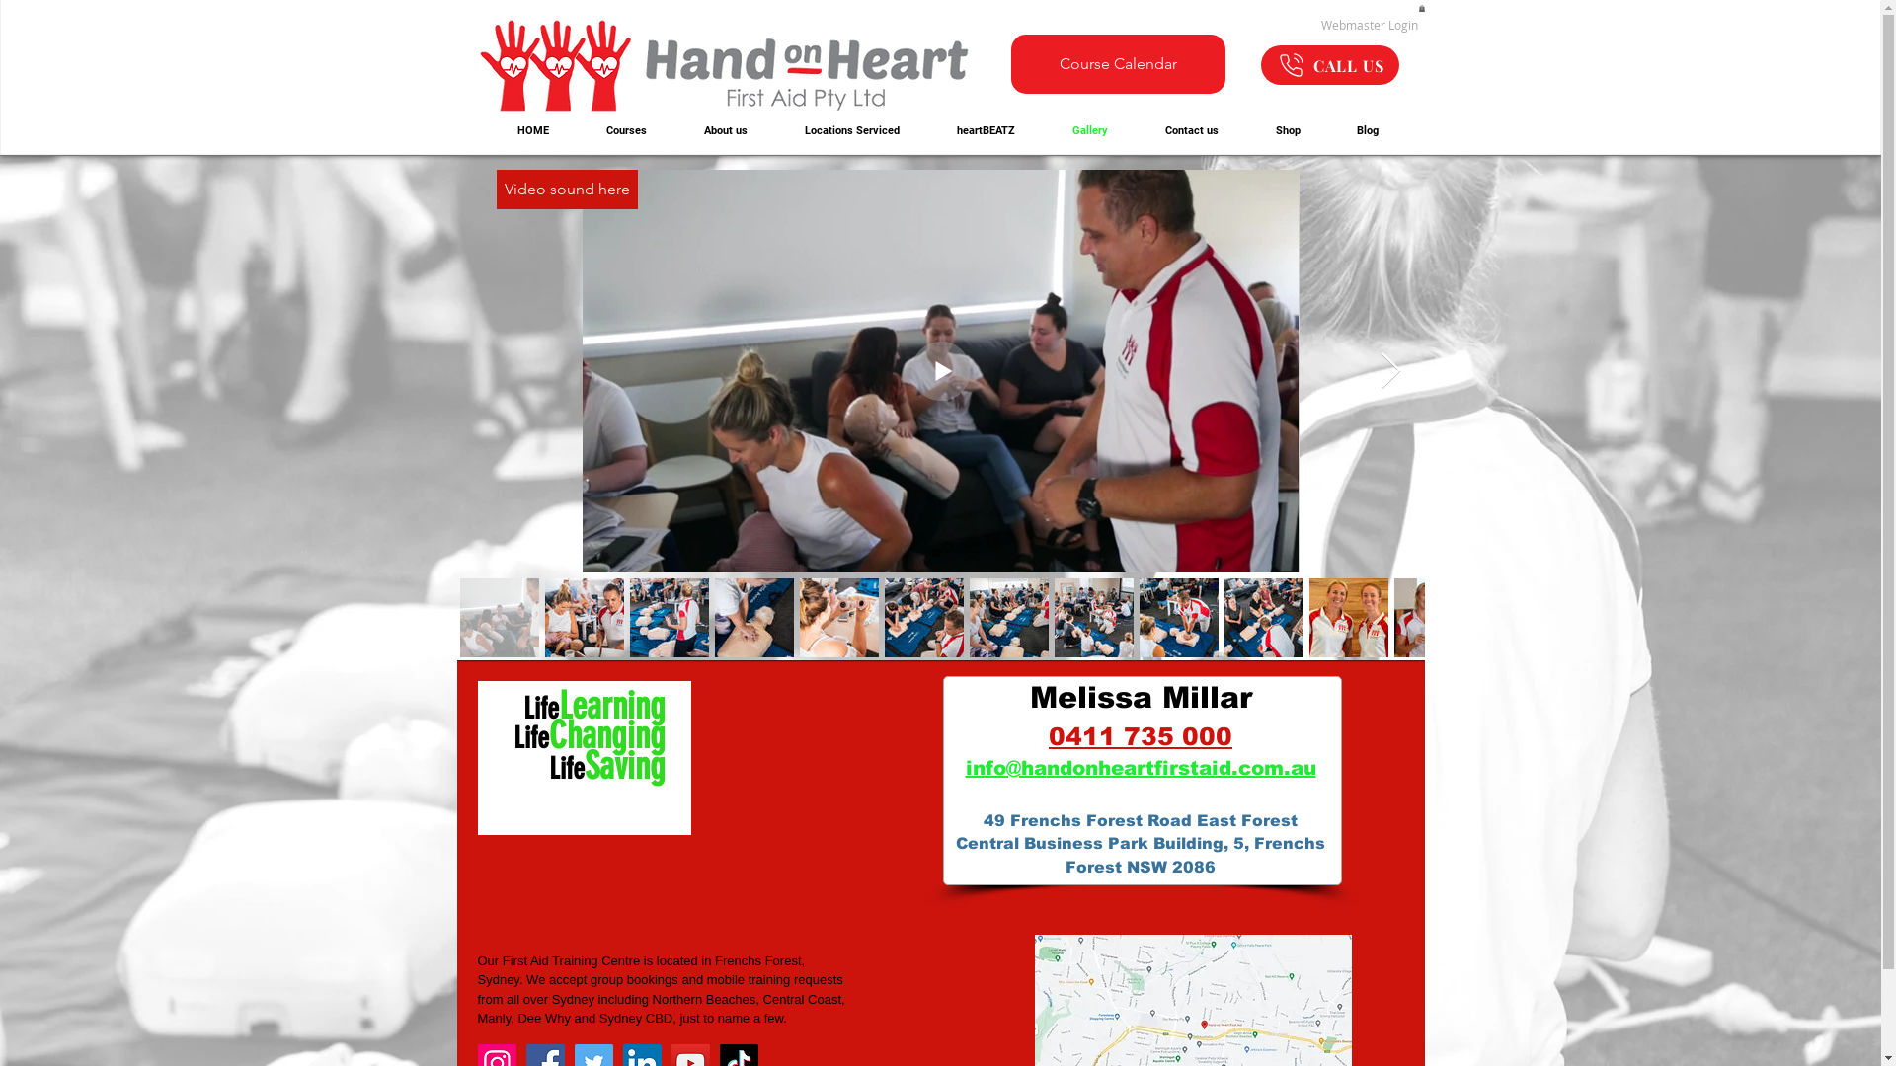 This screenshot has width=1896, height=1066. Describe the element at coordinates (1369, 25) in the screenshot. I see `Webmaster Login` at that location.